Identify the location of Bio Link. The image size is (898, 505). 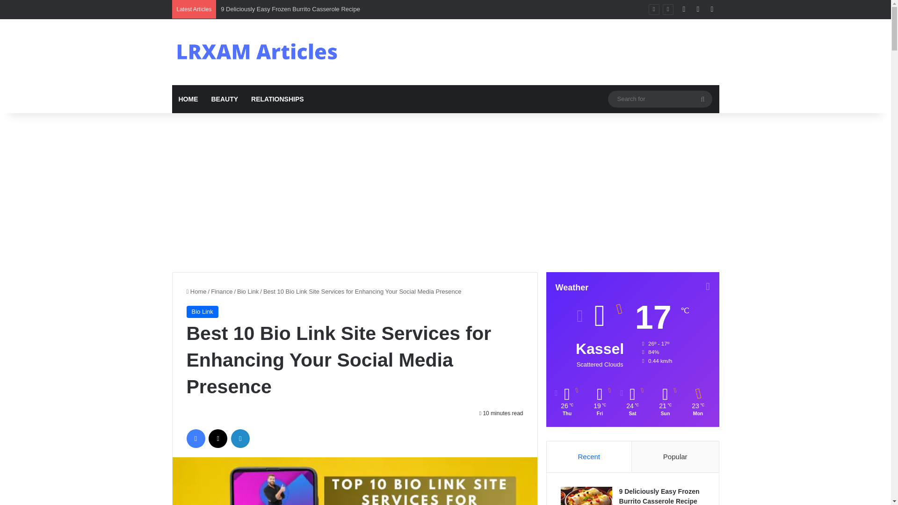
(247, 291).